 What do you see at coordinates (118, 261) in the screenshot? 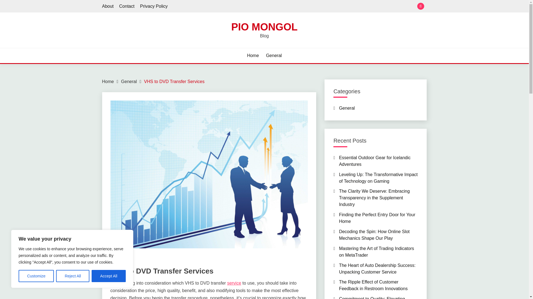
I see `General` at bounding box center [118, 261].